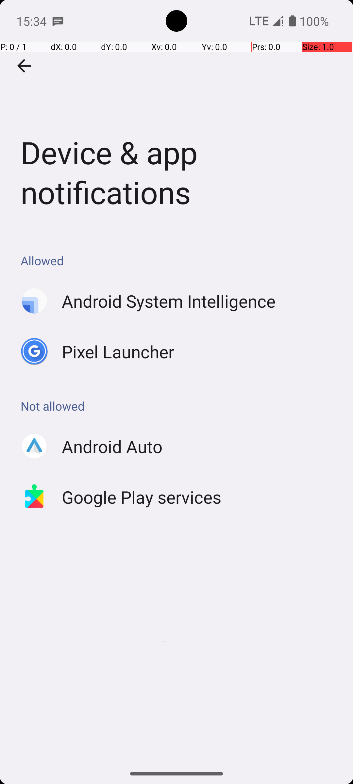  What do you see at coordinates (169, 301) in the screenshot?
I see `Android System Intelligence` at bounding box center [169, 301].